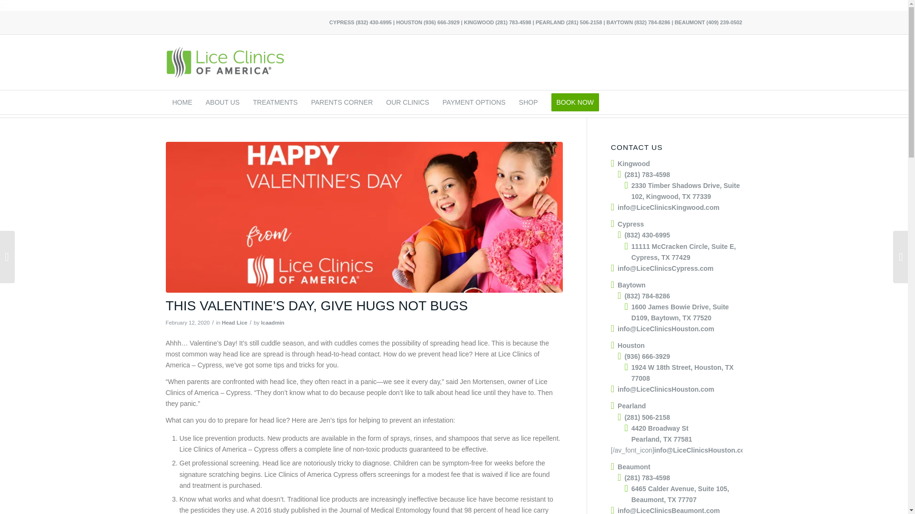 This screenshot has width=915, height=514. I want to click on PAYMENT OPTIONS, so click(474, 102).